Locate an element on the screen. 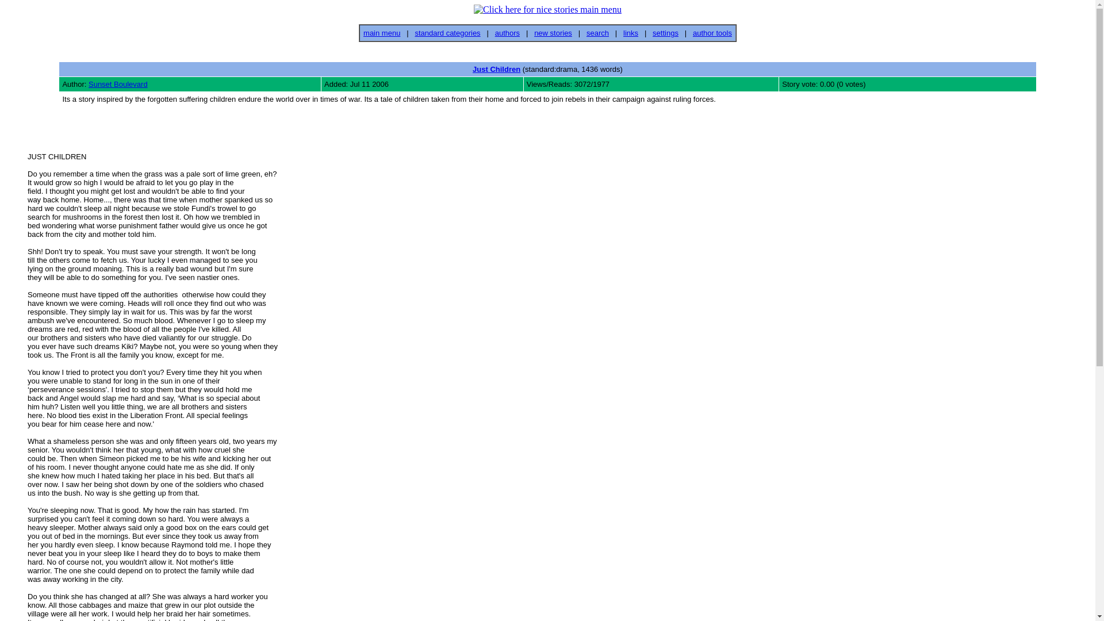  standard categories is located at coordinates (447, 32).